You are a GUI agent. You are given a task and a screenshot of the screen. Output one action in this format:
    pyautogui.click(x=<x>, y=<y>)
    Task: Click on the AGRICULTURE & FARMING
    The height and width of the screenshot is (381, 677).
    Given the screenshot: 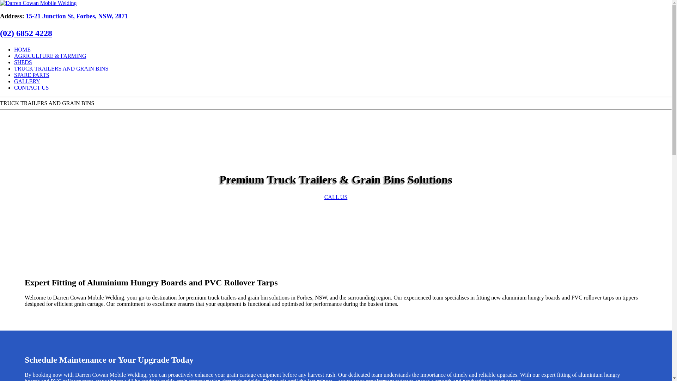 What is the action you would take?
    pyautogui.click(x=50, y=56)
    